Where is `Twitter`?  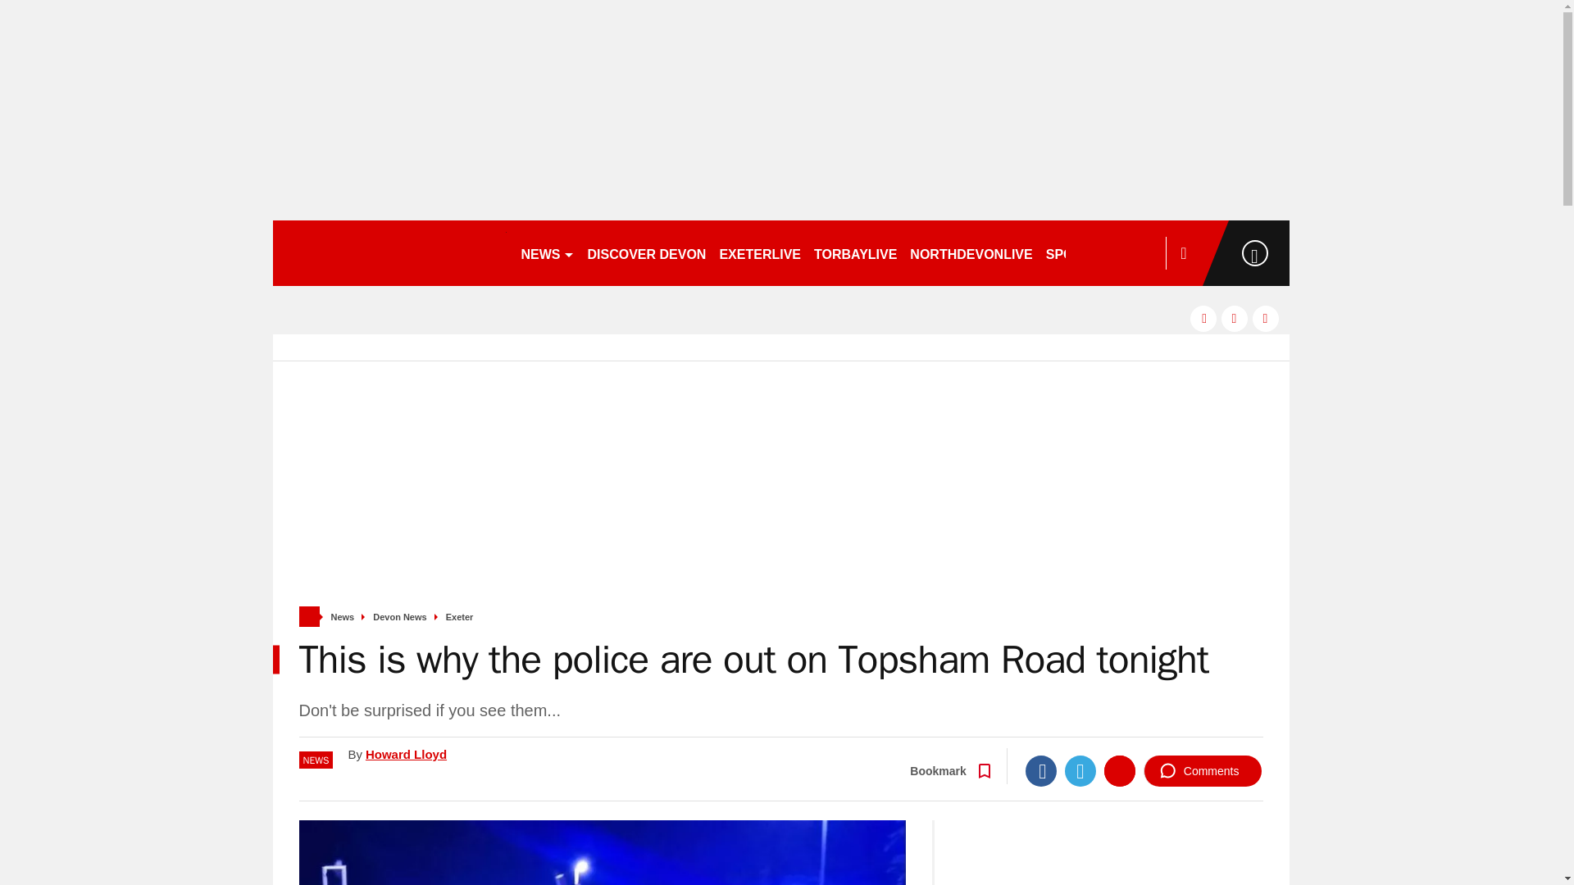 Twitter is located at coordinates (1080, 771).